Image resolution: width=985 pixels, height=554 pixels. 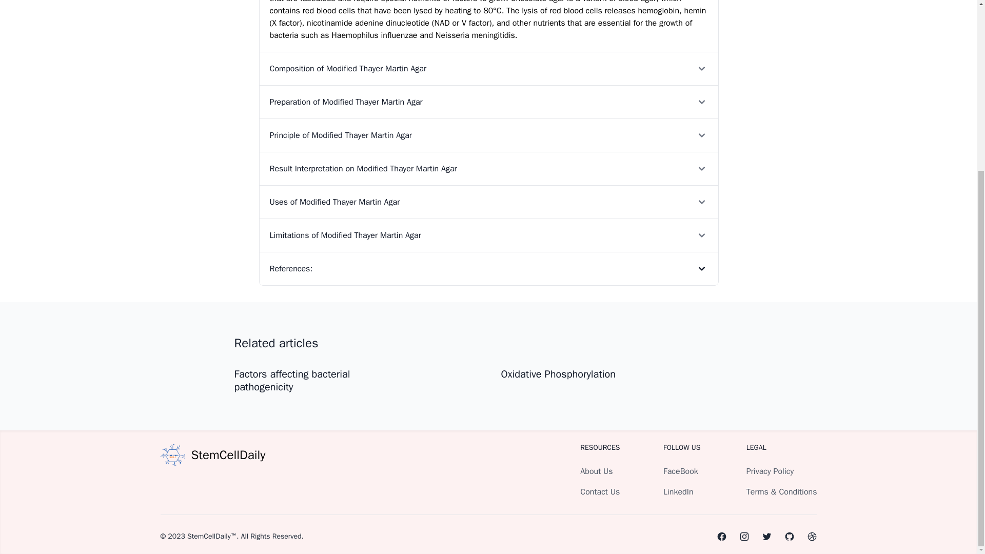 I want to click on LinkedIn, so click(x=678, y=491).